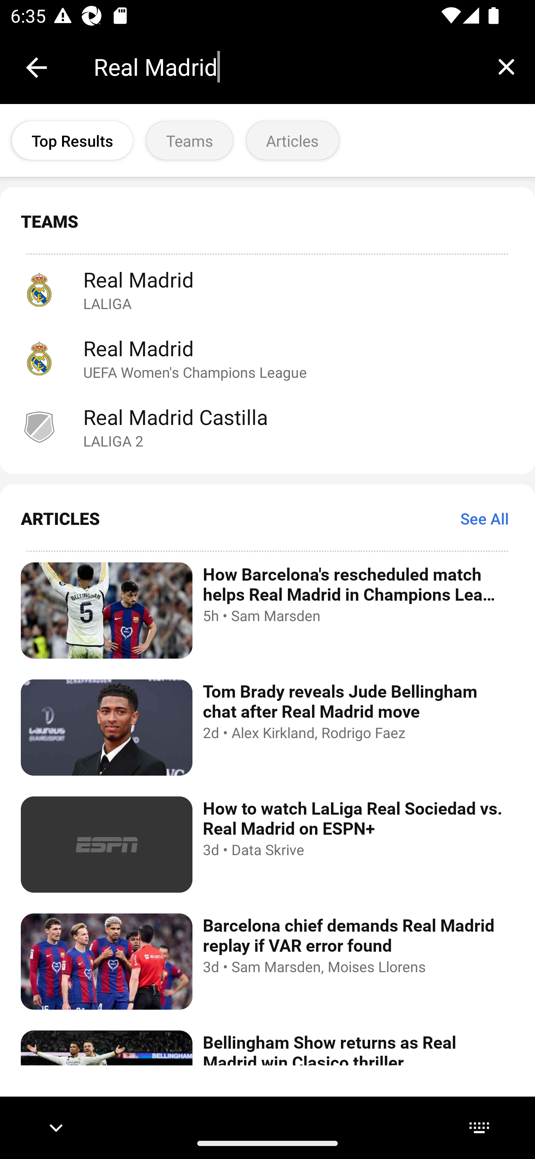 The height and width of the screenshot is (1159, 535). Describe the element at coordinates (293, 140) in the screenshot. I see `Articles` at that location.